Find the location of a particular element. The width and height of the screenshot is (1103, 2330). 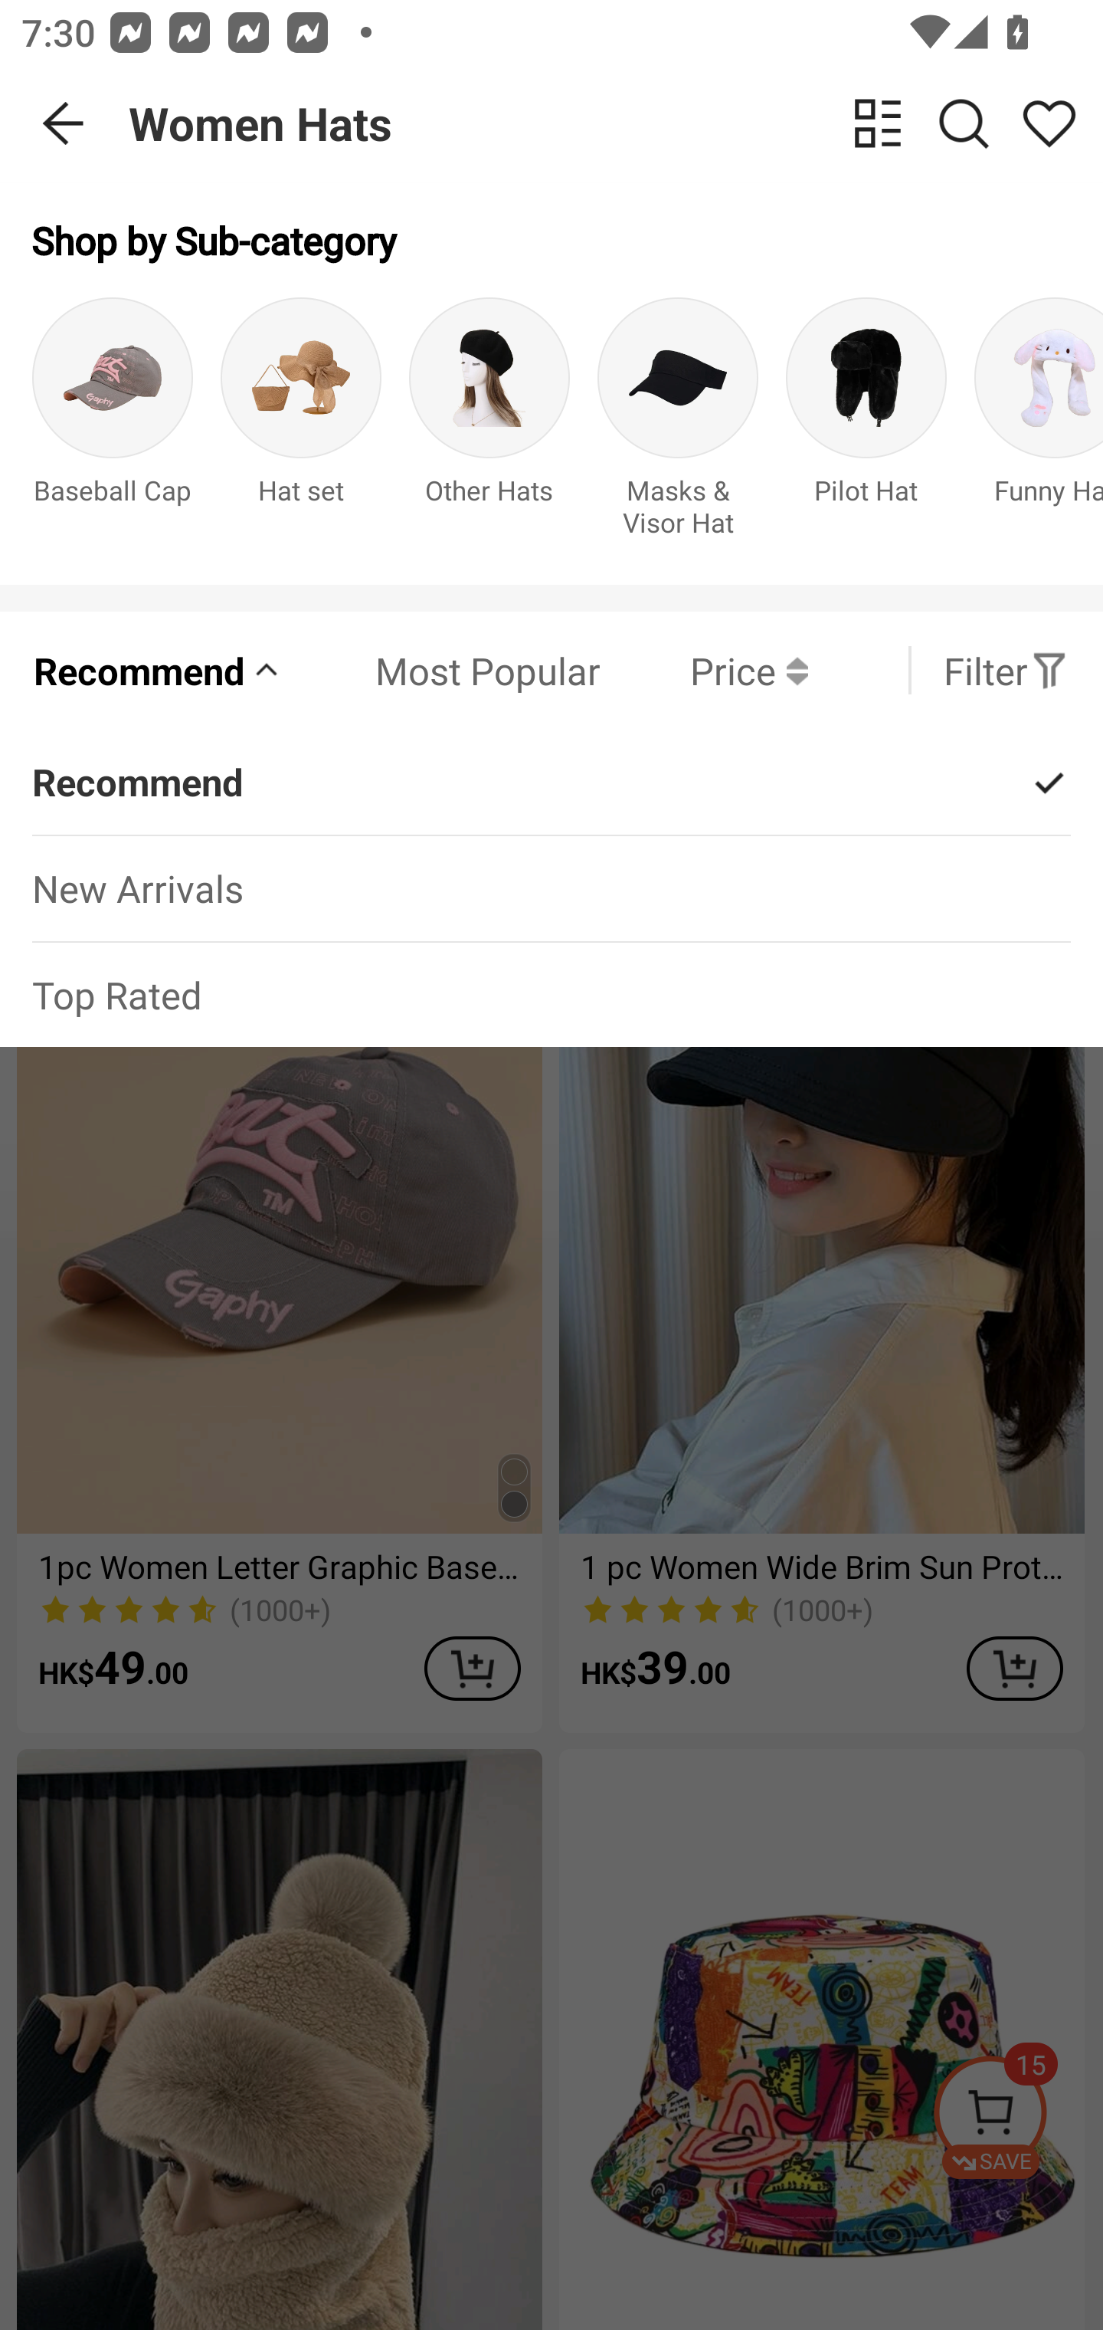

Baseball Cap is located at coordinates (112, 425).